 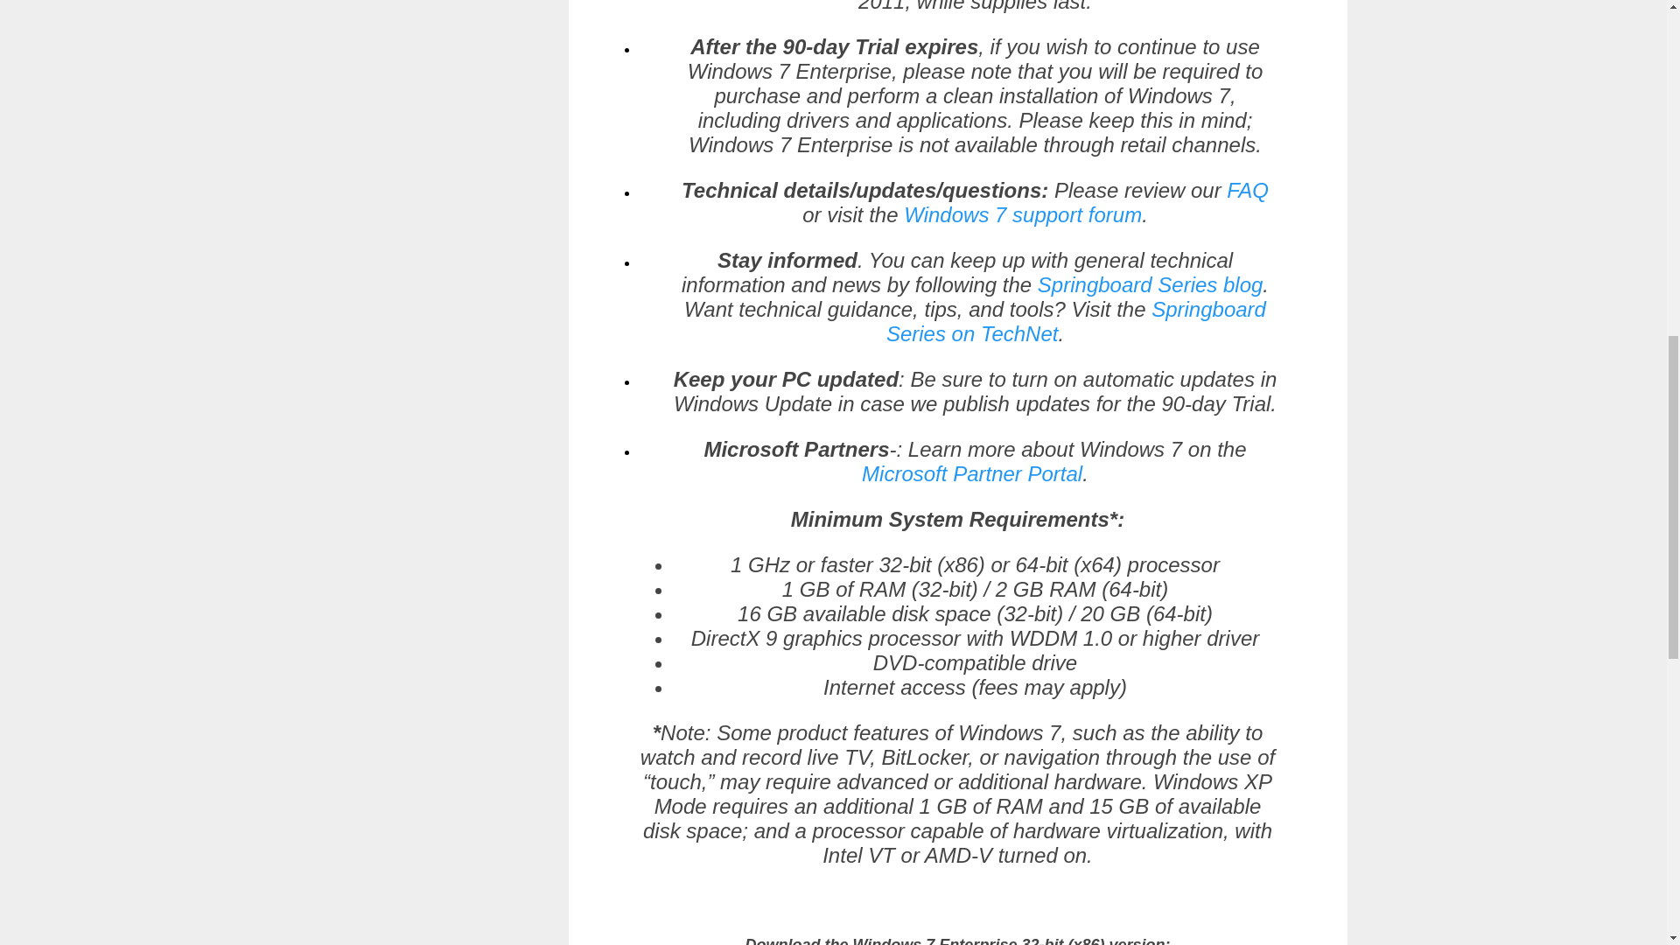 What do you see at coordinates (1247, 191) in the screenshot?
I see `FAQ` at bounding box center [1247, 191].